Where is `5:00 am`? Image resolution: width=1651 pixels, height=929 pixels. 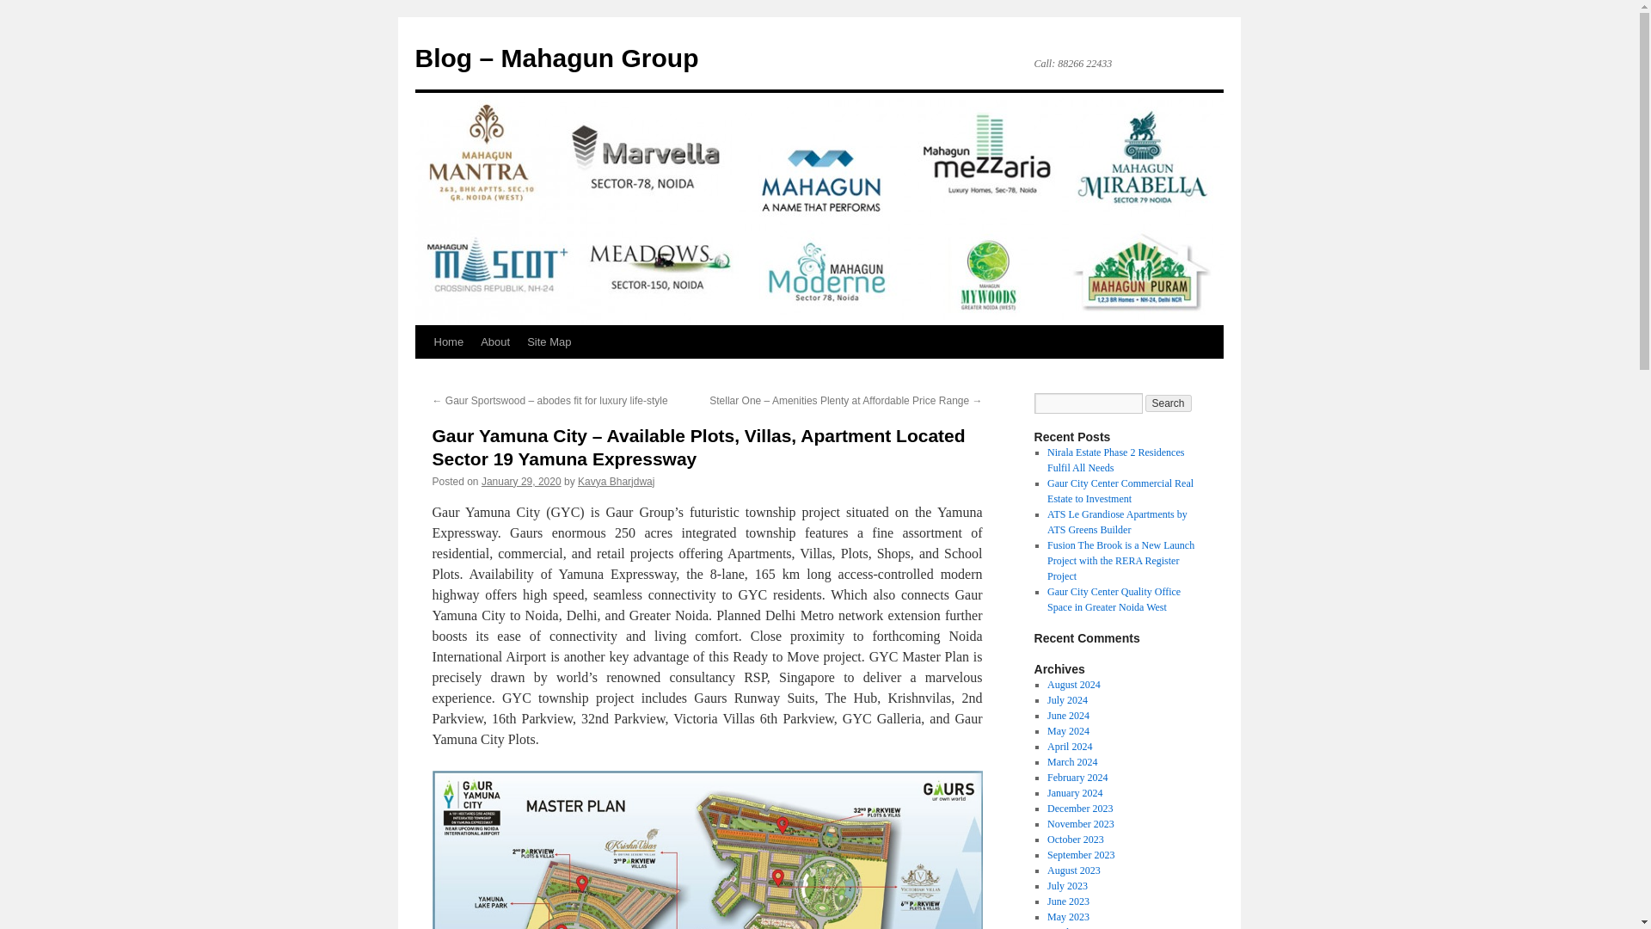 5:00 am is located at coordinates (521, 482).